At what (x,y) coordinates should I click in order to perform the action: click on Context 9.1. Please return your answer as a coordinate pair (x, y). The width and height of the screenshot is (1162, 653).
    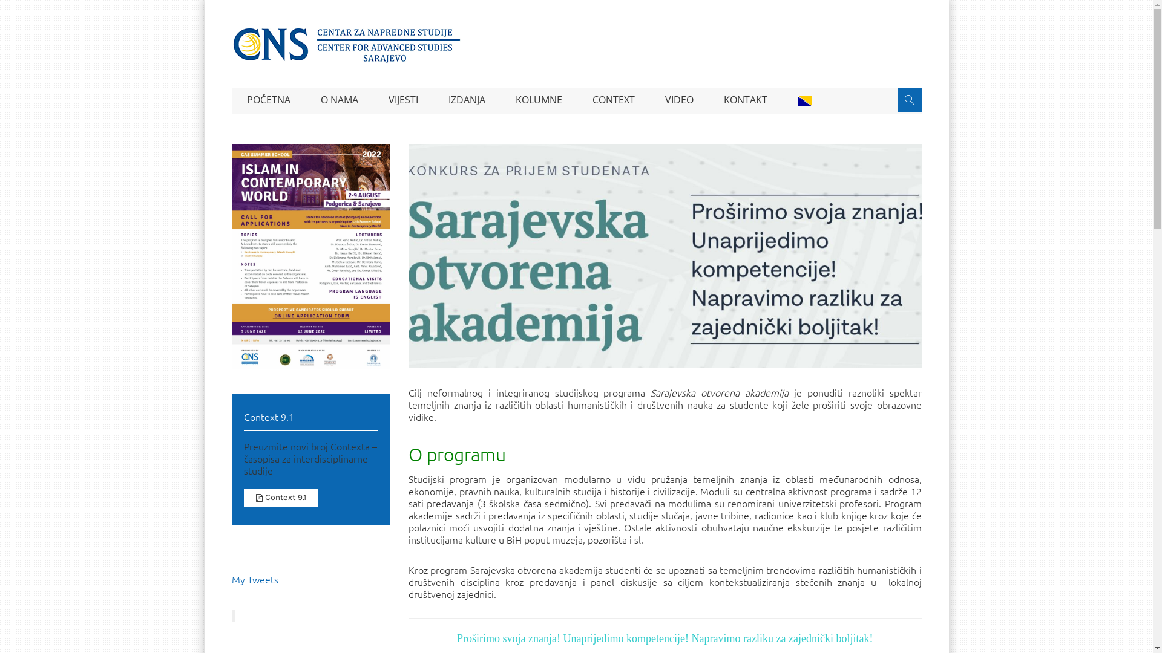
    Looking at the image, I should click on (281, 498).